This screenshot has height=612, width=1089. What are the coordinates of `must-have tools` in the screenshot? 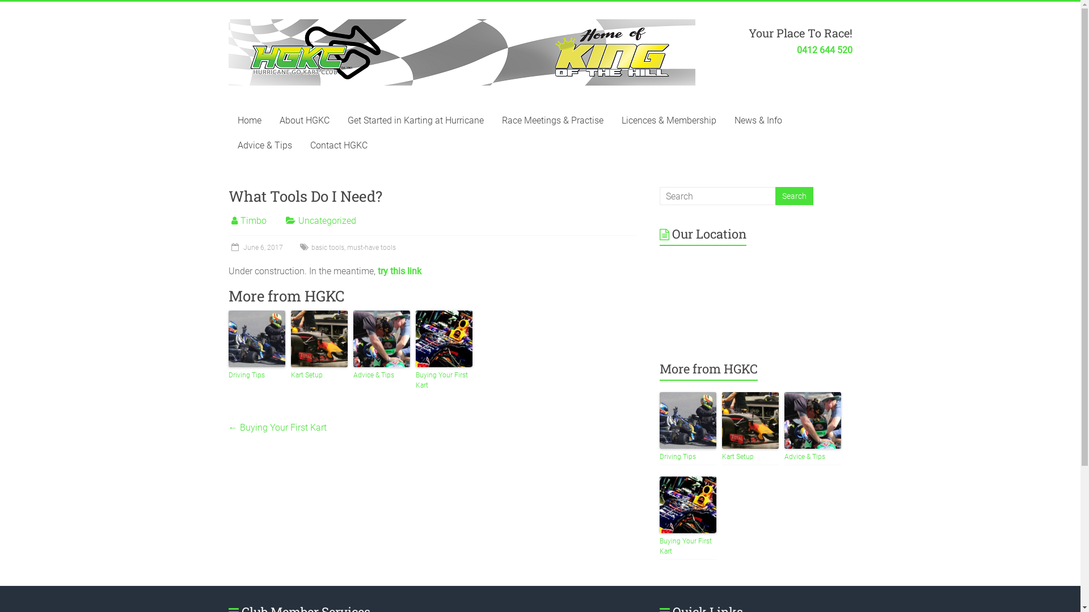 It's located at (372, 248).